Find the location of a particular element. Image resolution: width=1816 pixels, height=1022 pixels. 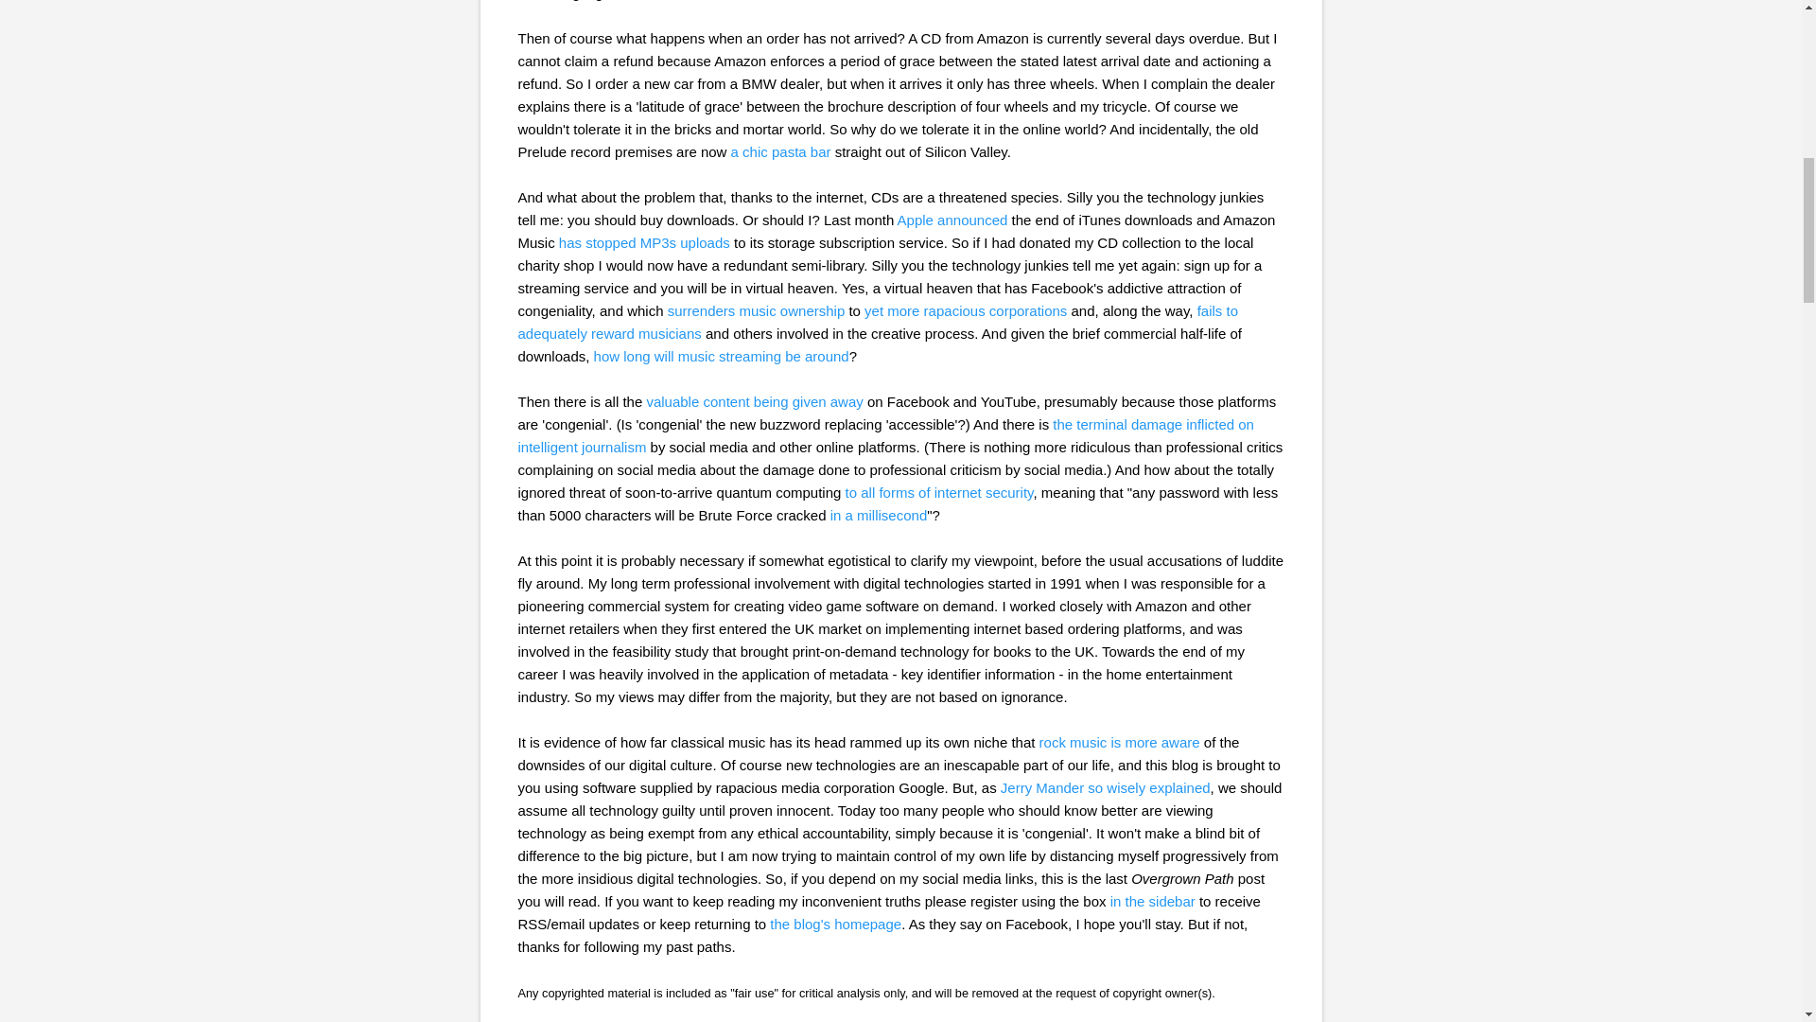

to all forms of internet security is located at coordinates (939, 492).